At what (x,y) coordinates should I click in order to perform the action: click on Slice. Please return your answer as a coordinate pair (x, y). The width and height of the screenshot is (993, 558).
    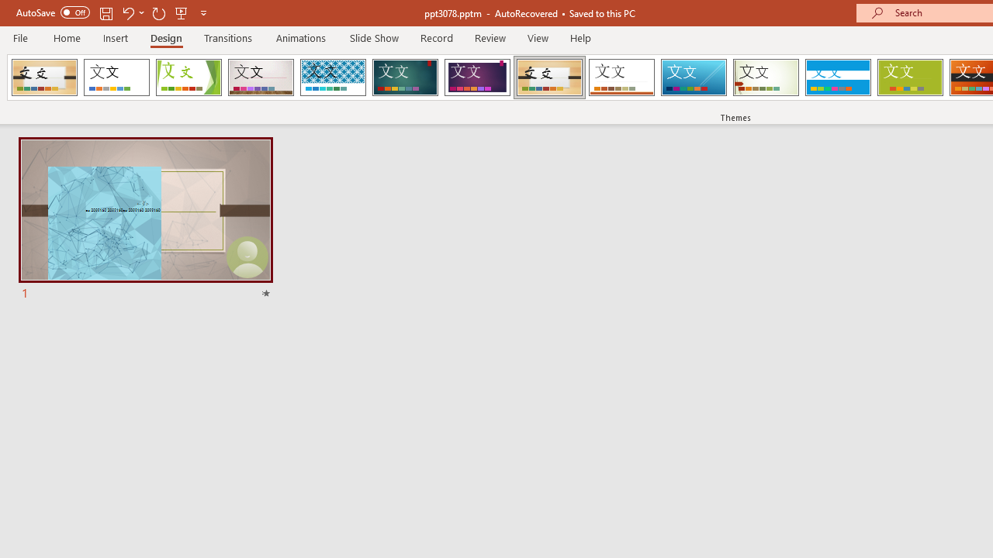
    Looking at the image, I should click on (694, 77).